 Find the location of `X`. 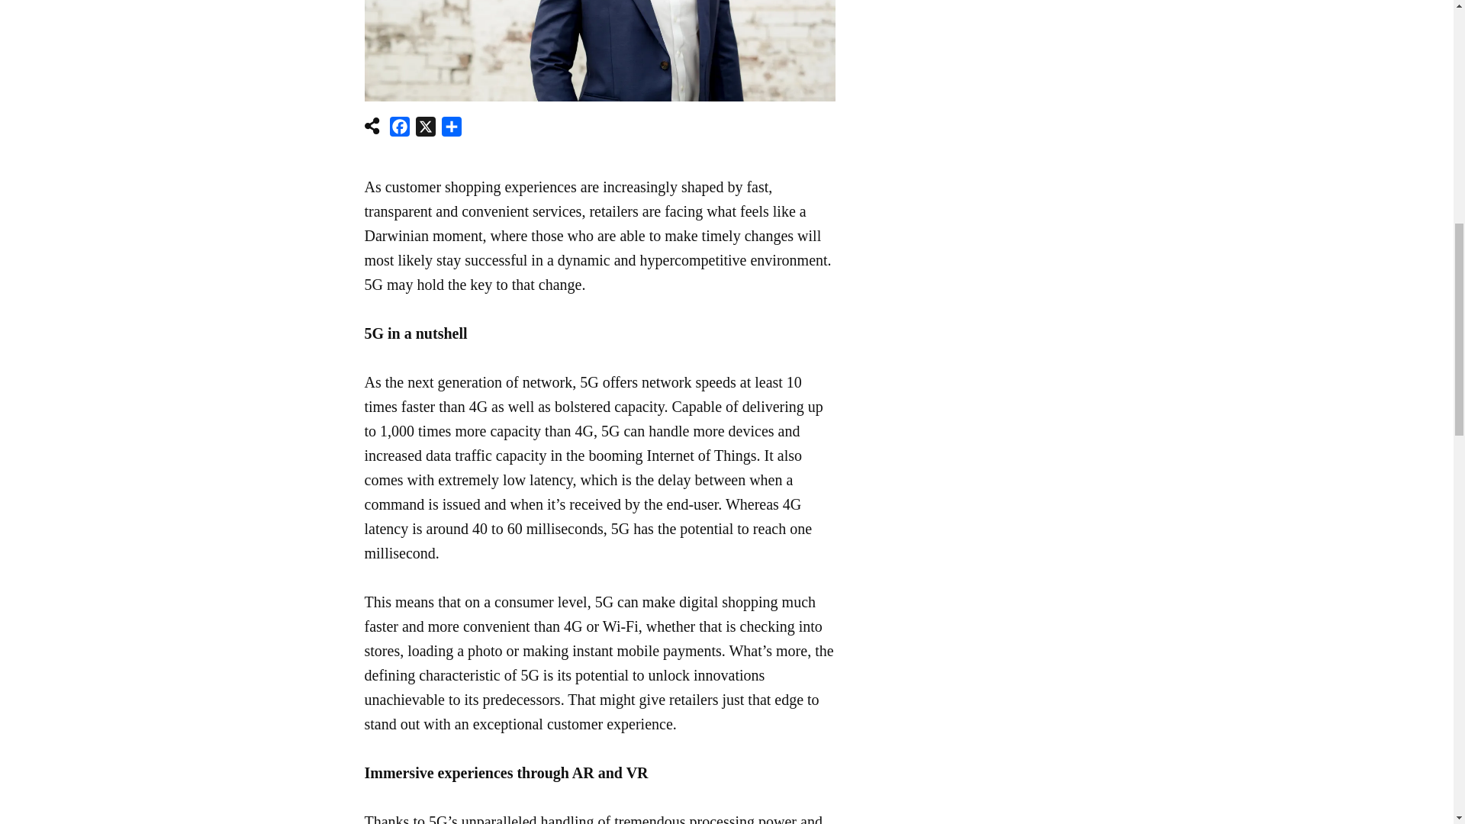

X is located at coordinates (426, 130).